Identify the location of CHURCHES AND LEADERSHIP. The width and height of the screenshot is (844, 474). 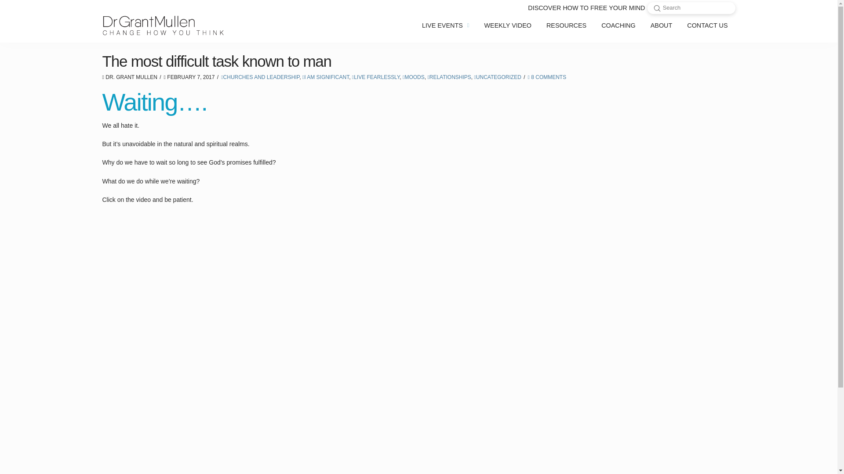
(260, 77).